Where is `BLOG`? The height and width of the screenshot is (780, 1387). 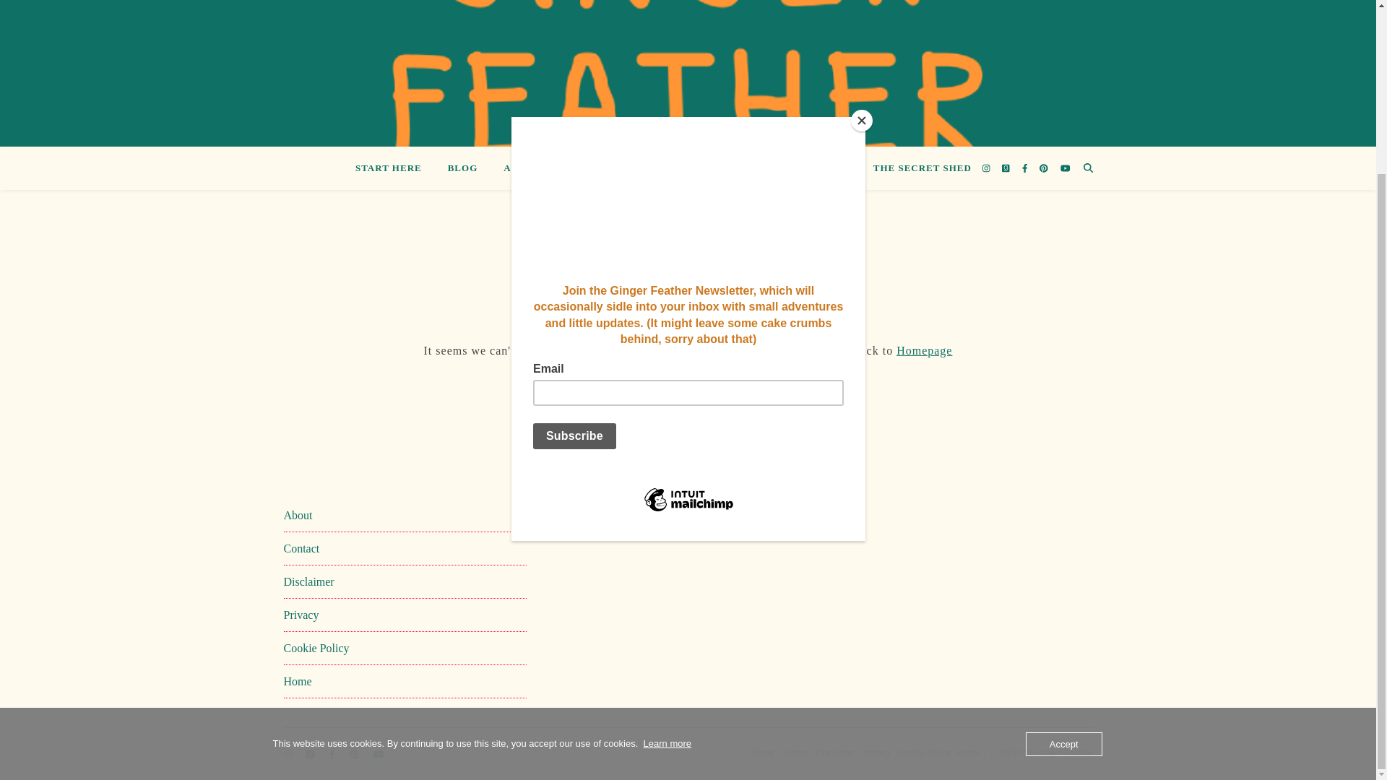
BLOG is located at coordinates (462, 168).